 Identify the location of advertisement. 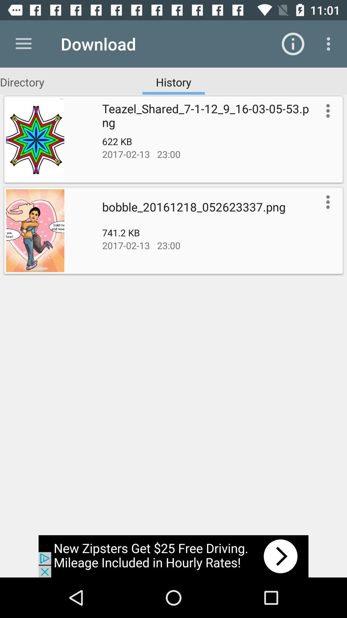
(173, 556).